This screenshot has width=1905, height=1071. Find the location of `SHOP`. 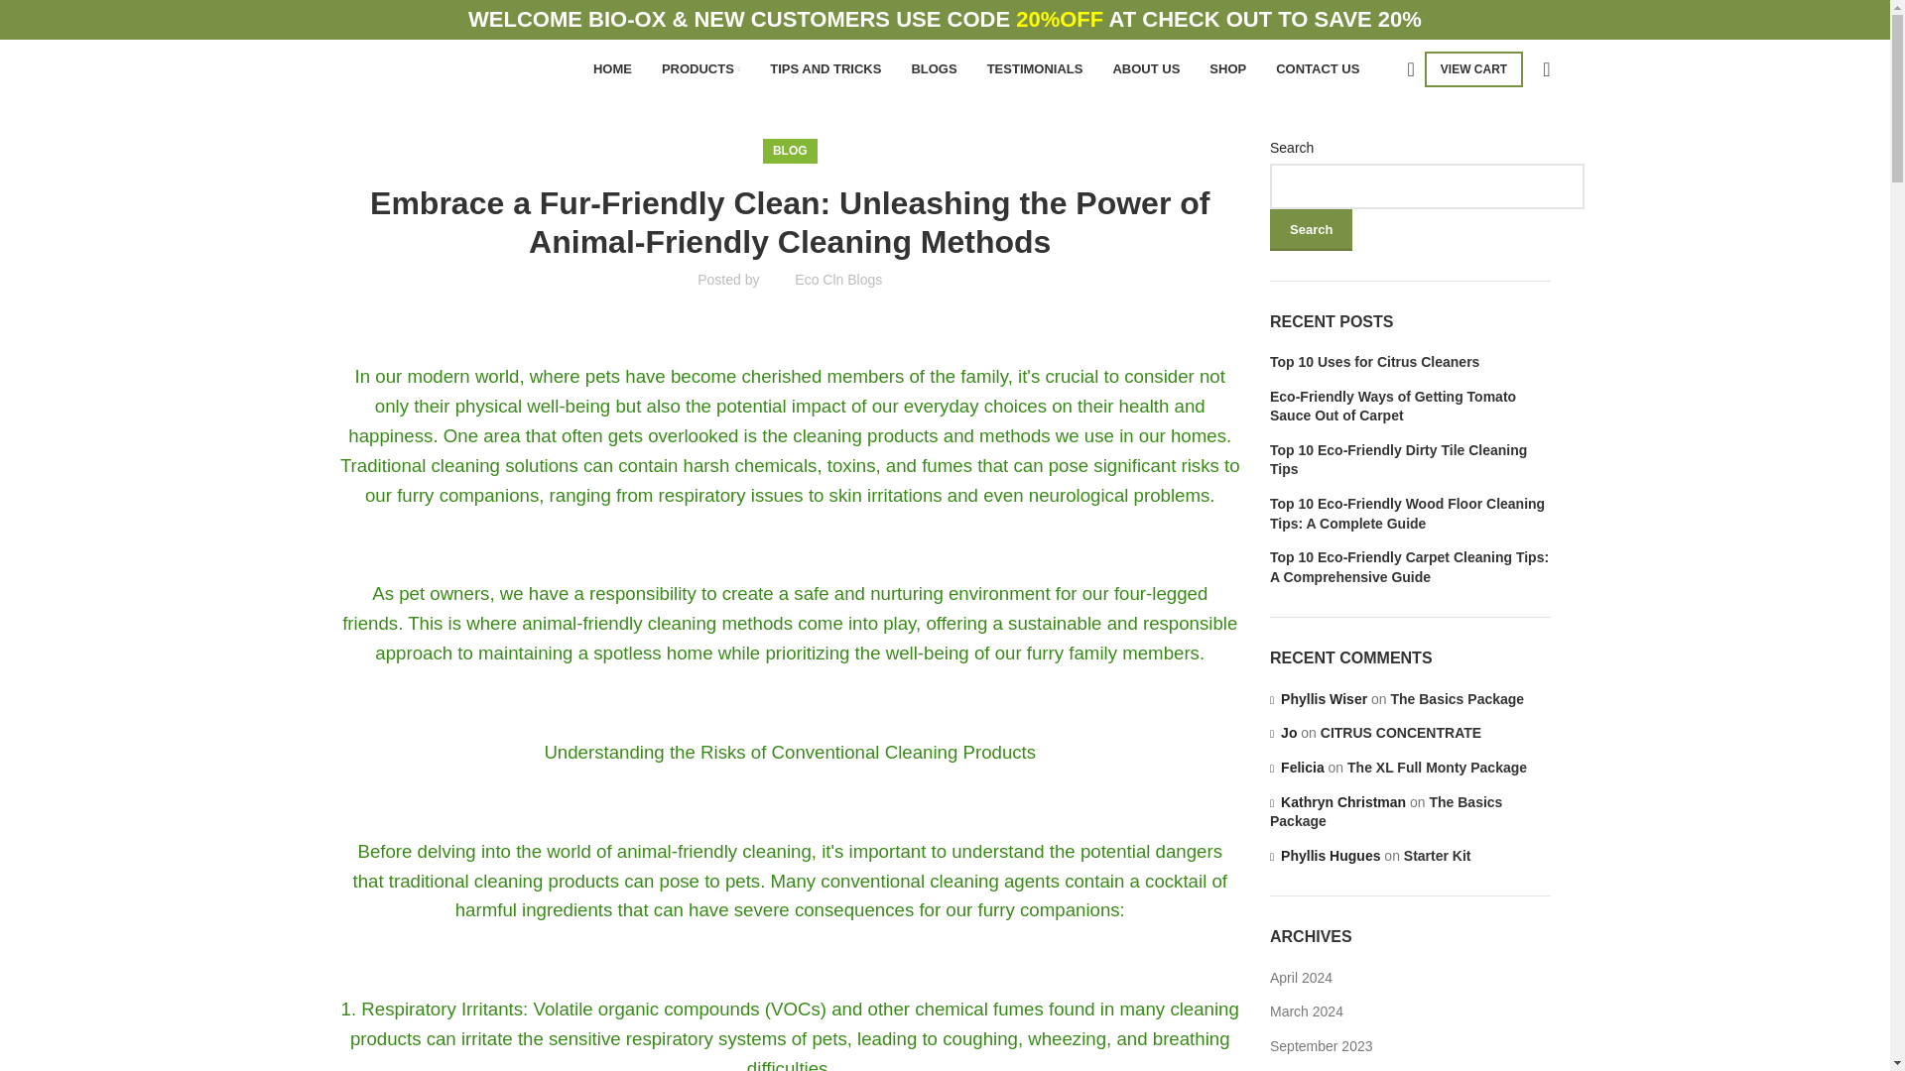

SHOP is located at coordinates (1227, 68).